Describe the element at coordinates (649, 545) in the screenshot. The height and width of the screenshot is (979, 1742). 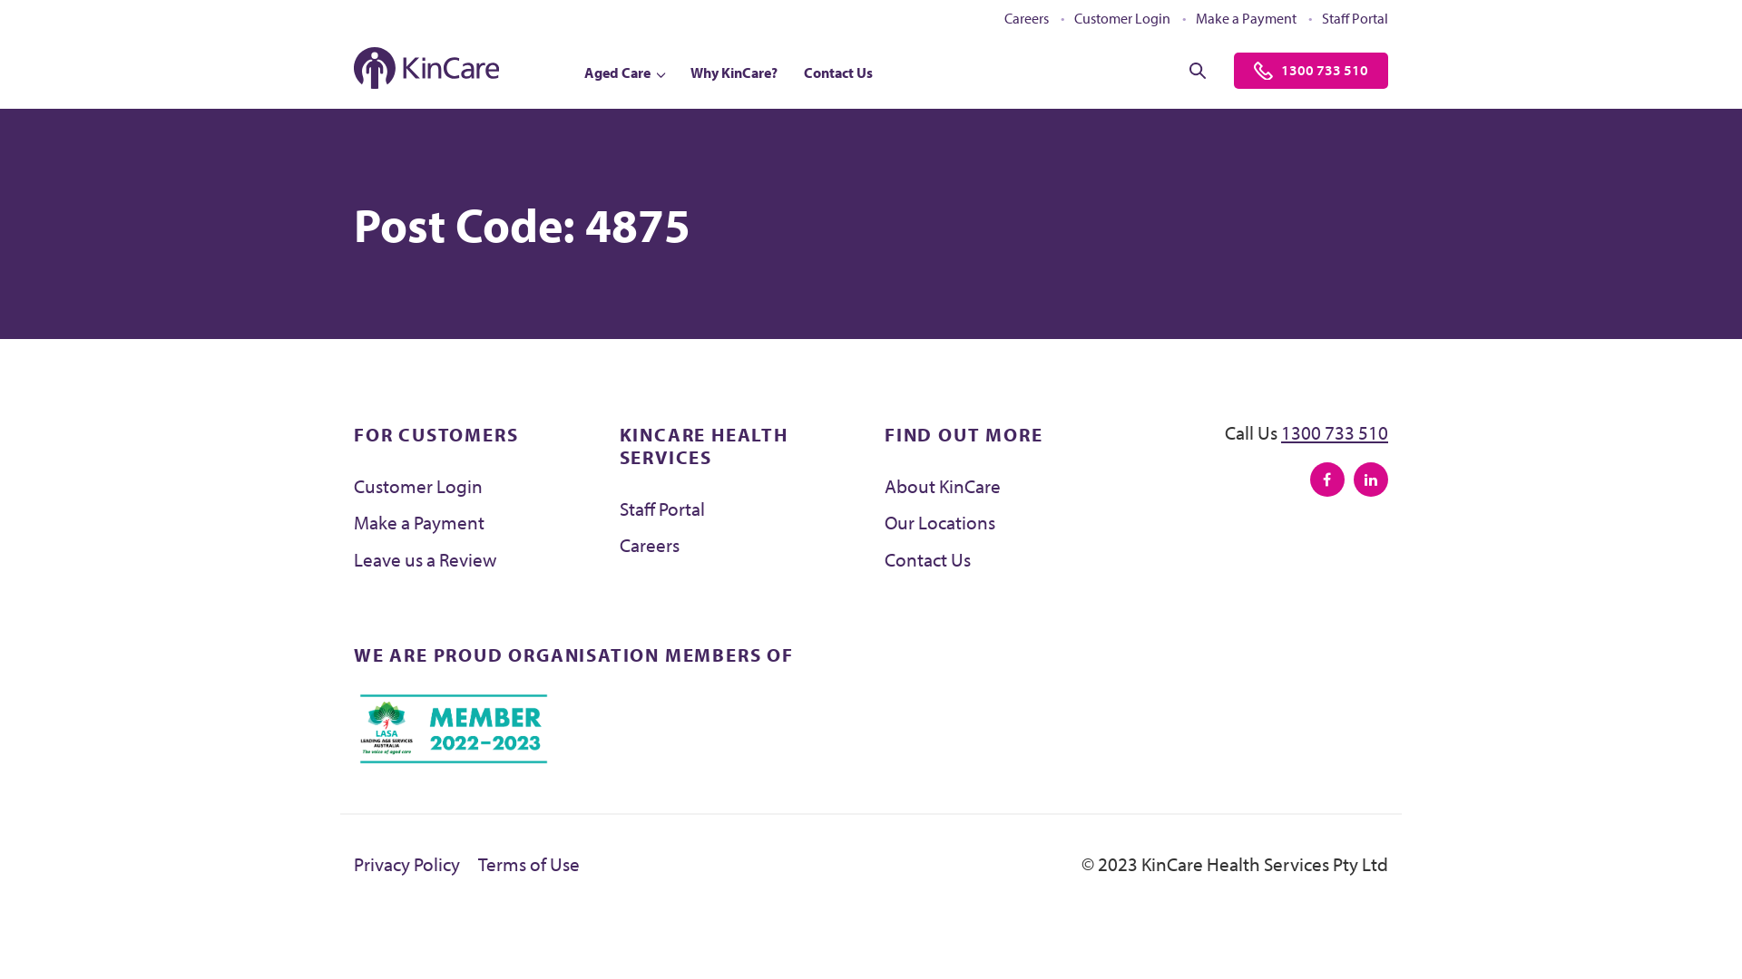
I see `Careers` at that location.